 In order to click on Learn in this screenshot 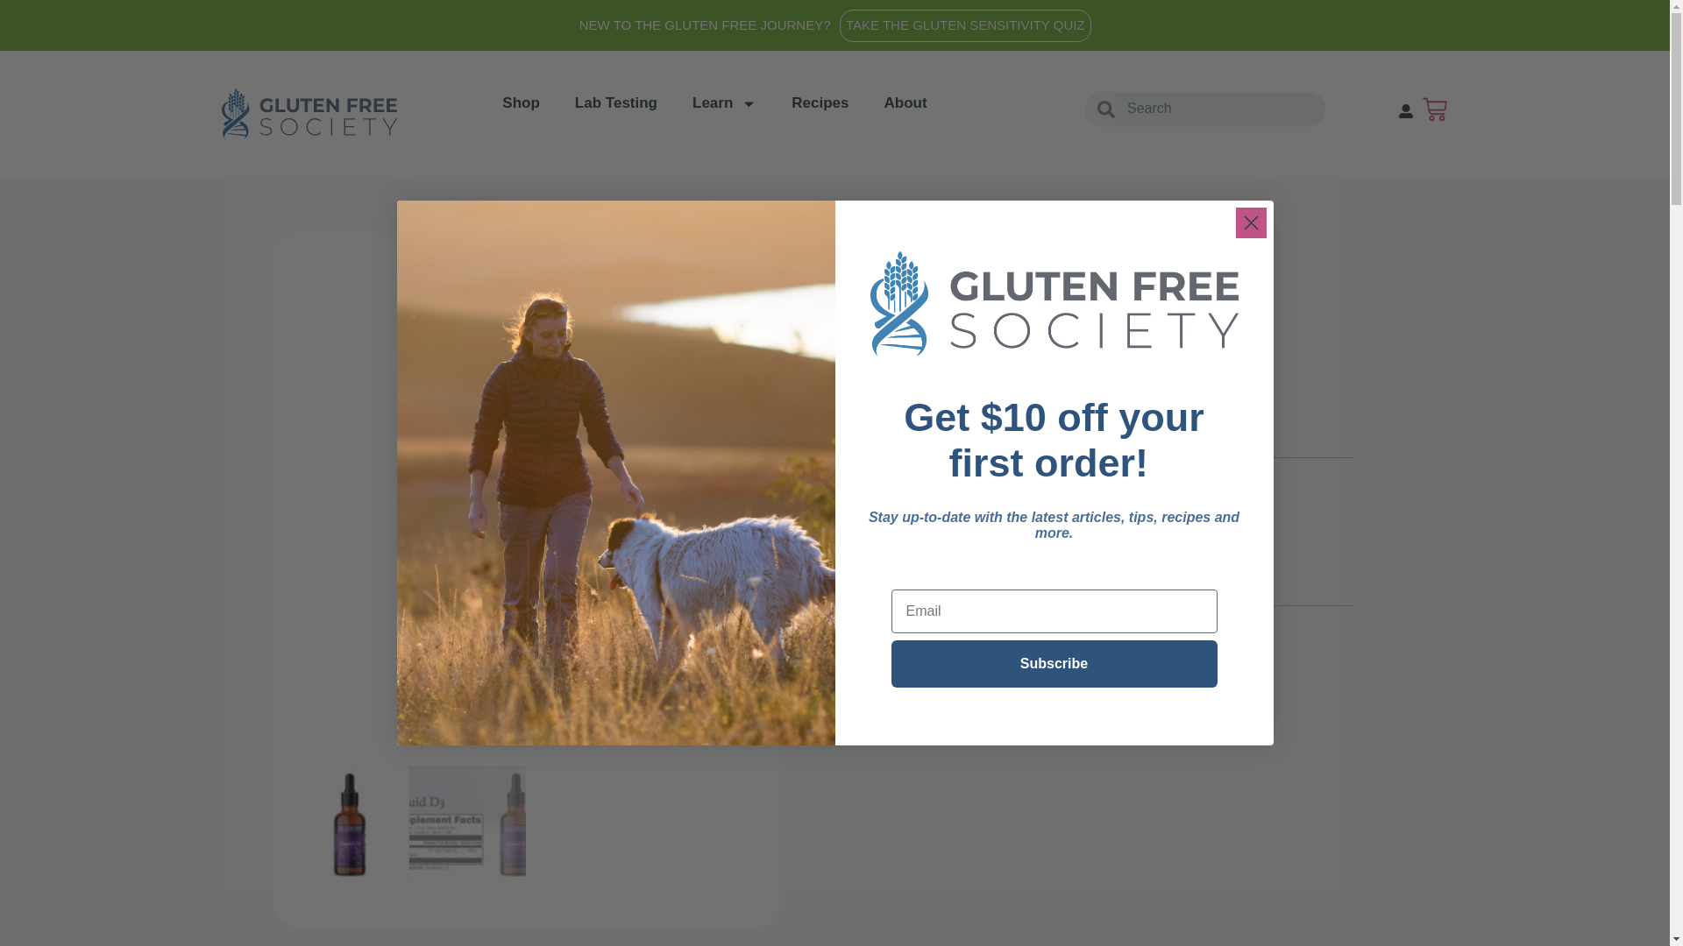, I will do `click(724, 103)`.